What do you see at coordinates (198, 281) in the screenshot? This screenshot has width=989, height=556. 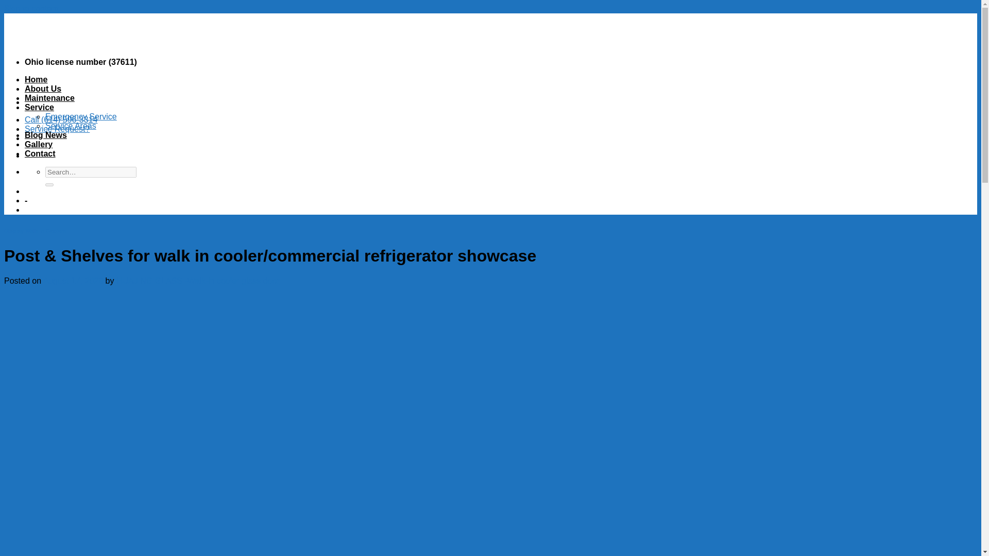 I see `HUAJING GLASS -Walk-in cooler glass door` at bounding box center [198, 281].